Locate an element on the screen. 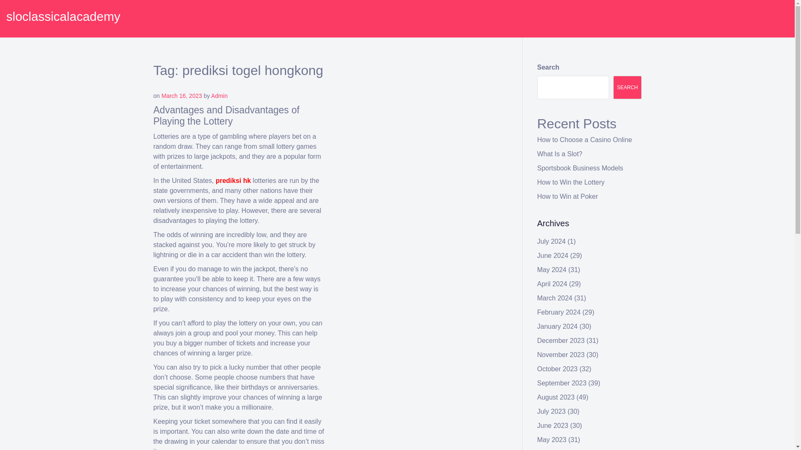 Image resolution: width=801 pixels, height=450 pixels. July 2024 is located at coordinates (552, 241).